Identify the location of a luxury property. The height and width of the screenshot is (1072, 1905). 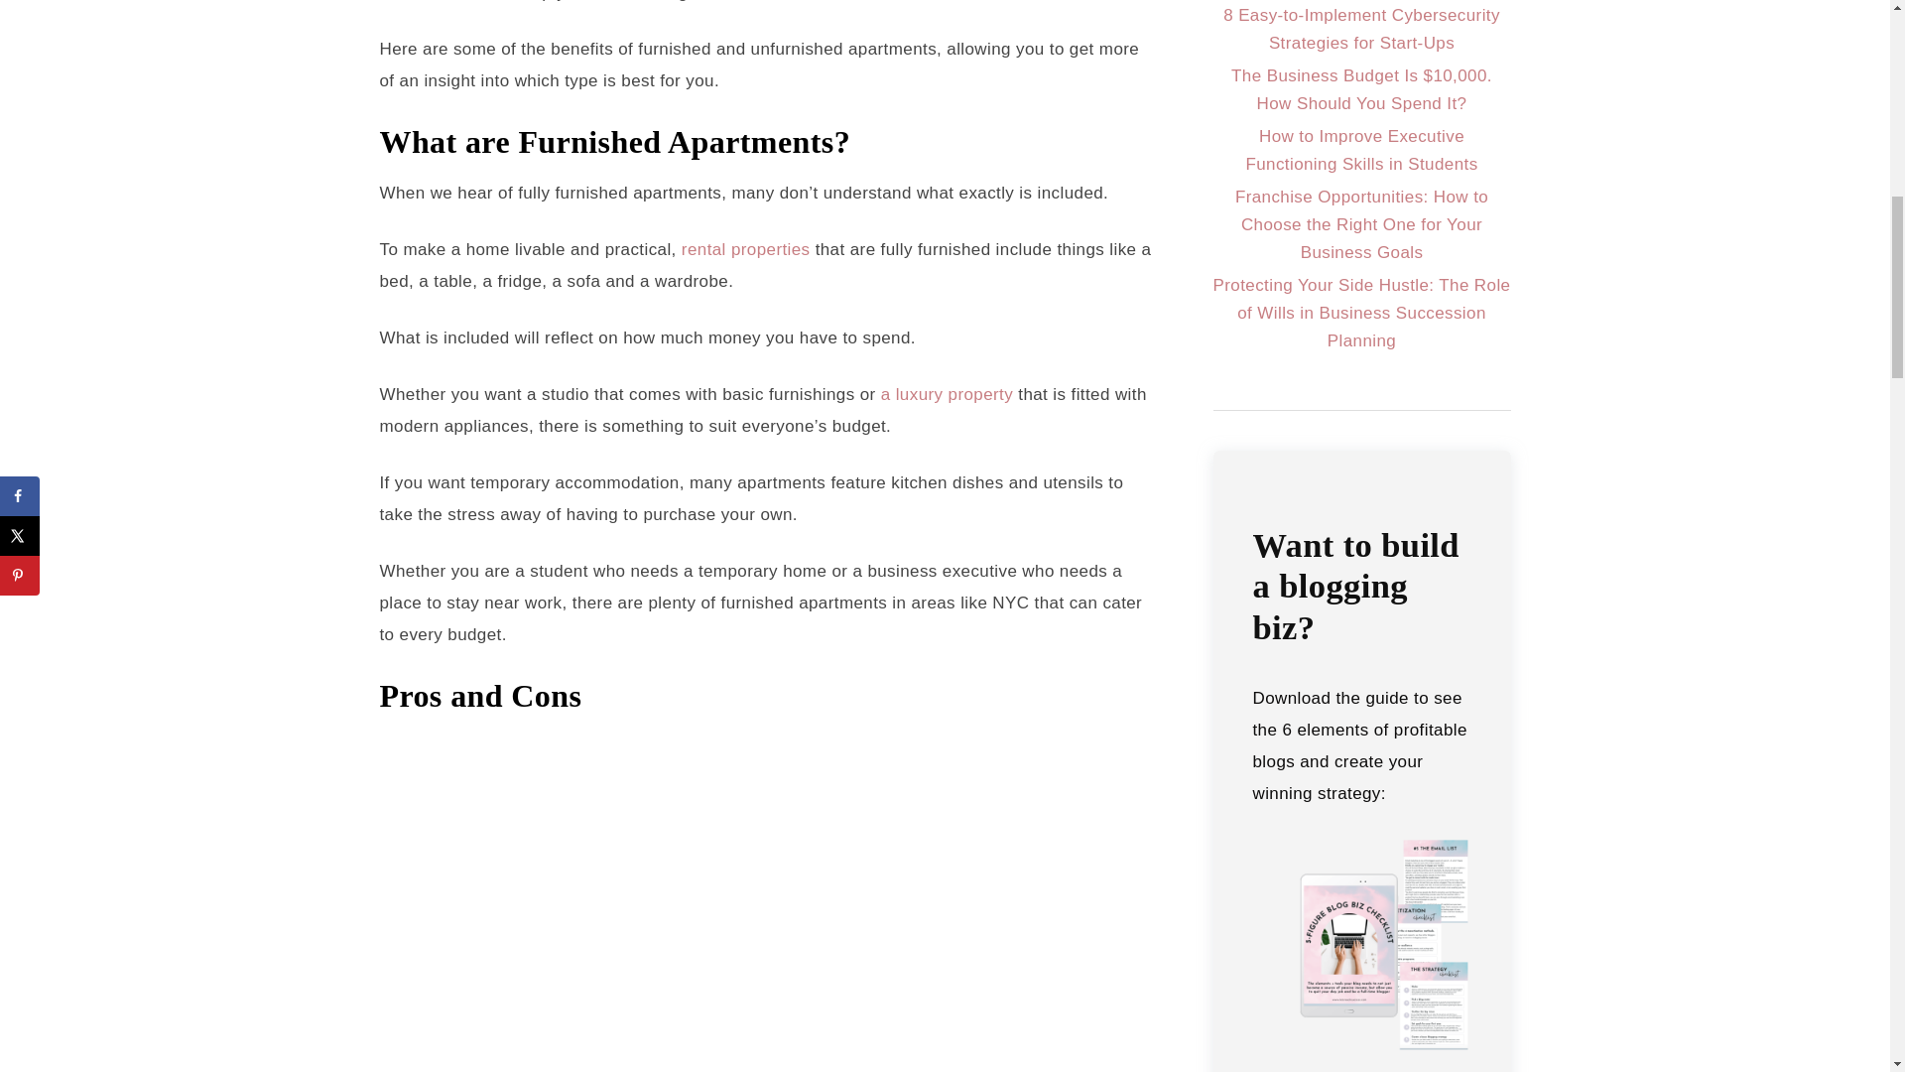
(947, 394).